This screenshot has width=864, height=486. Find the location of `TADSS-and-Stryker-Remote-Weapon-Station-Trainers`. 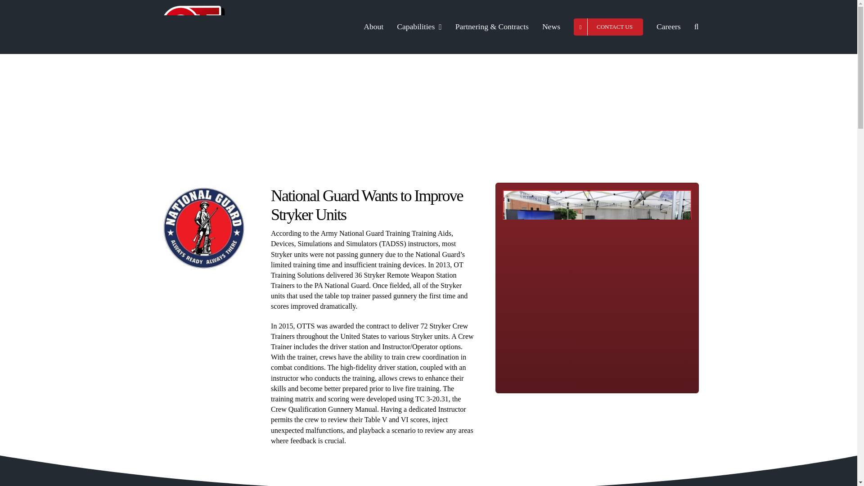

TADSS-and-Stryker-Remote-Weapon-Station-Trainers is located at coordinates (597, 284).